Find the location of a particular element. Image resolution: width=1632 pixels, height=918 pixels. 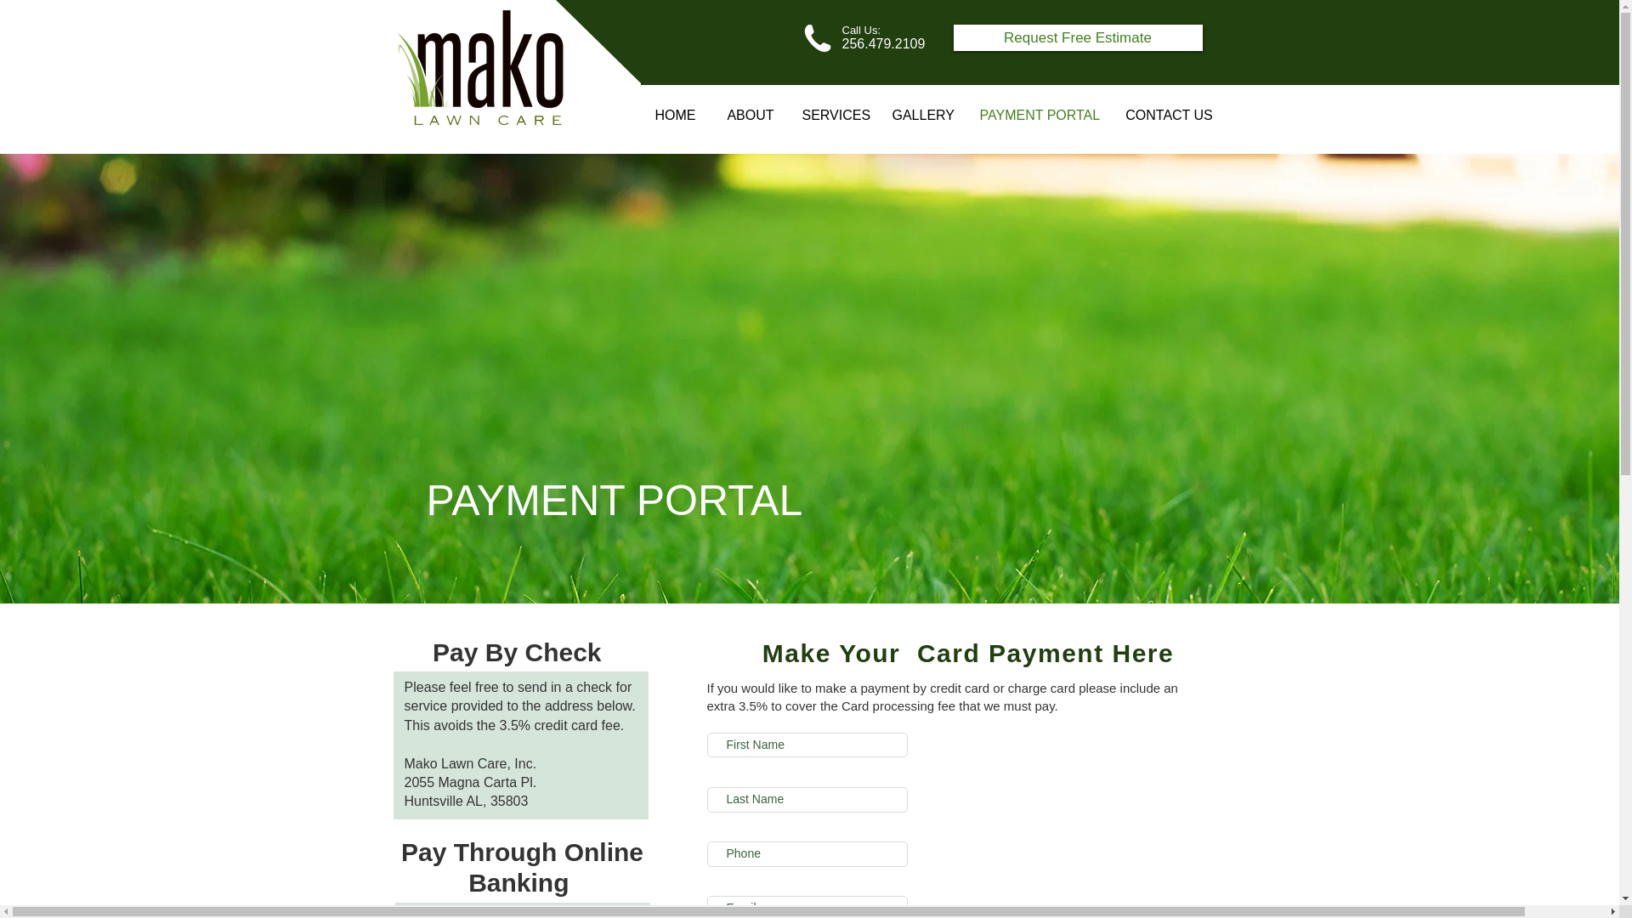

ABOUT is located at coordinates (751, 116).